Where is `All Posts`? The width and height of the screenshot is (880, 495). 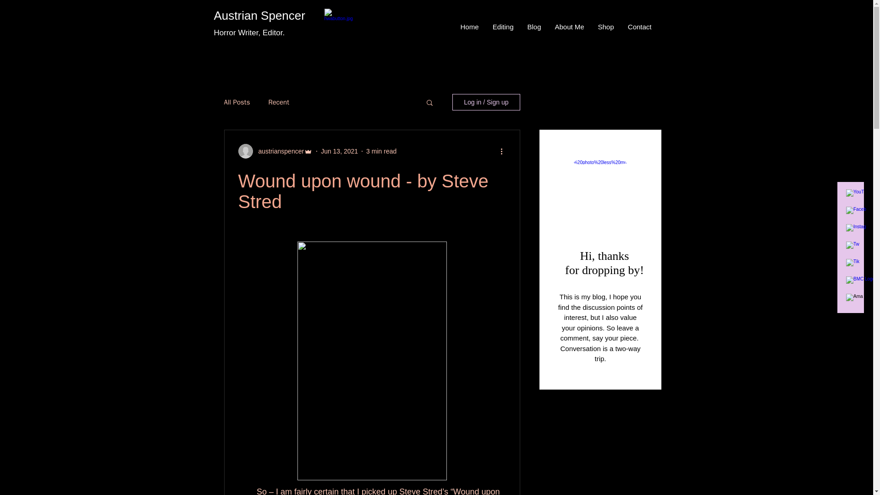 All Posts is located at coordinates (236, 102).